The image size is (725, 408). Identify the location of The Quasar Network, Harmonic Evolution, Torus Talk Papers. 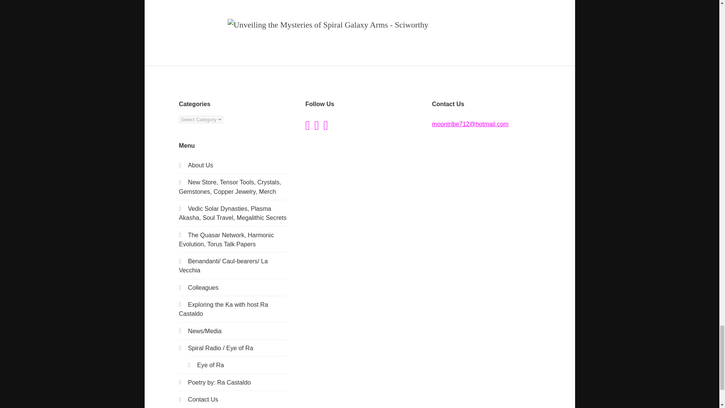
(227, 240).